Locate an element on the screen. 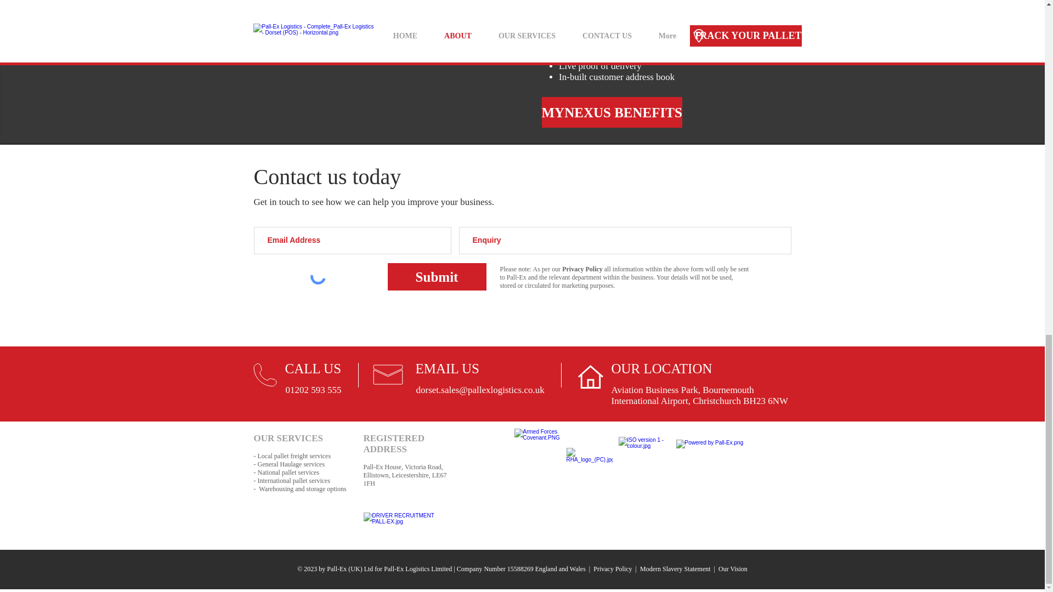 The width and height of the screenshot is (1053, 592).  Modern Slavery Statement  is located at coordinates (675, 569).